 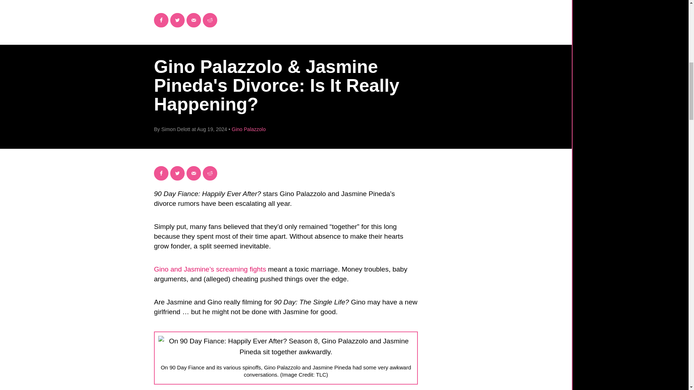 What do you see at coordinates (177, 173) in the screenshot?
I see `Share on Twitter` at bounding box center [177, 173].